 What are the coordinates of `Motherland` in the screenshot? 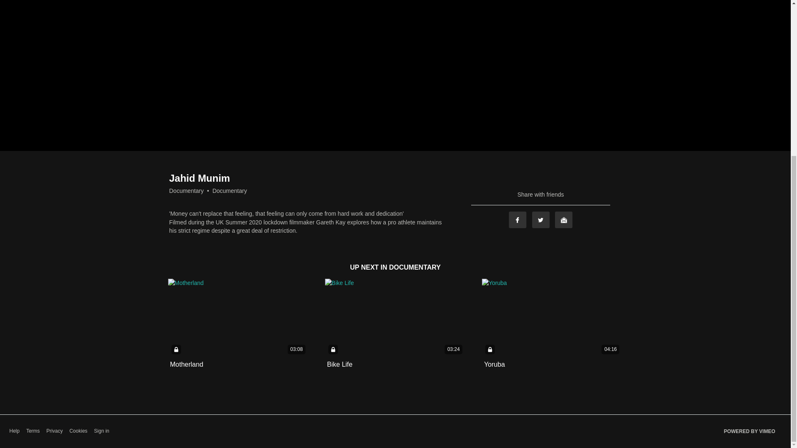 It's located at (187, 364).